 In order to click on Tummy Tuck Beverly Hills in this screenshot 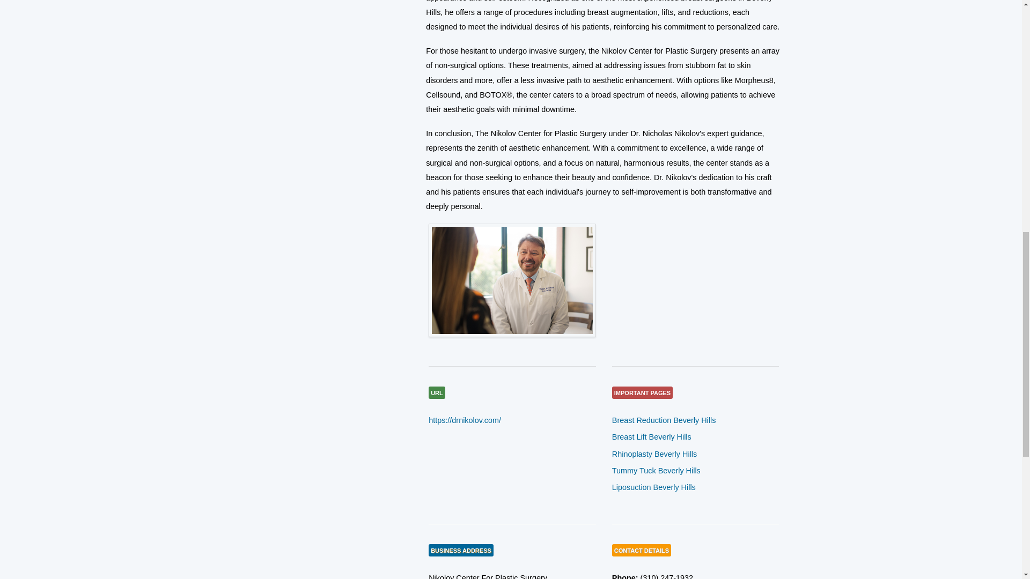, I will do `click(656, 471)`.